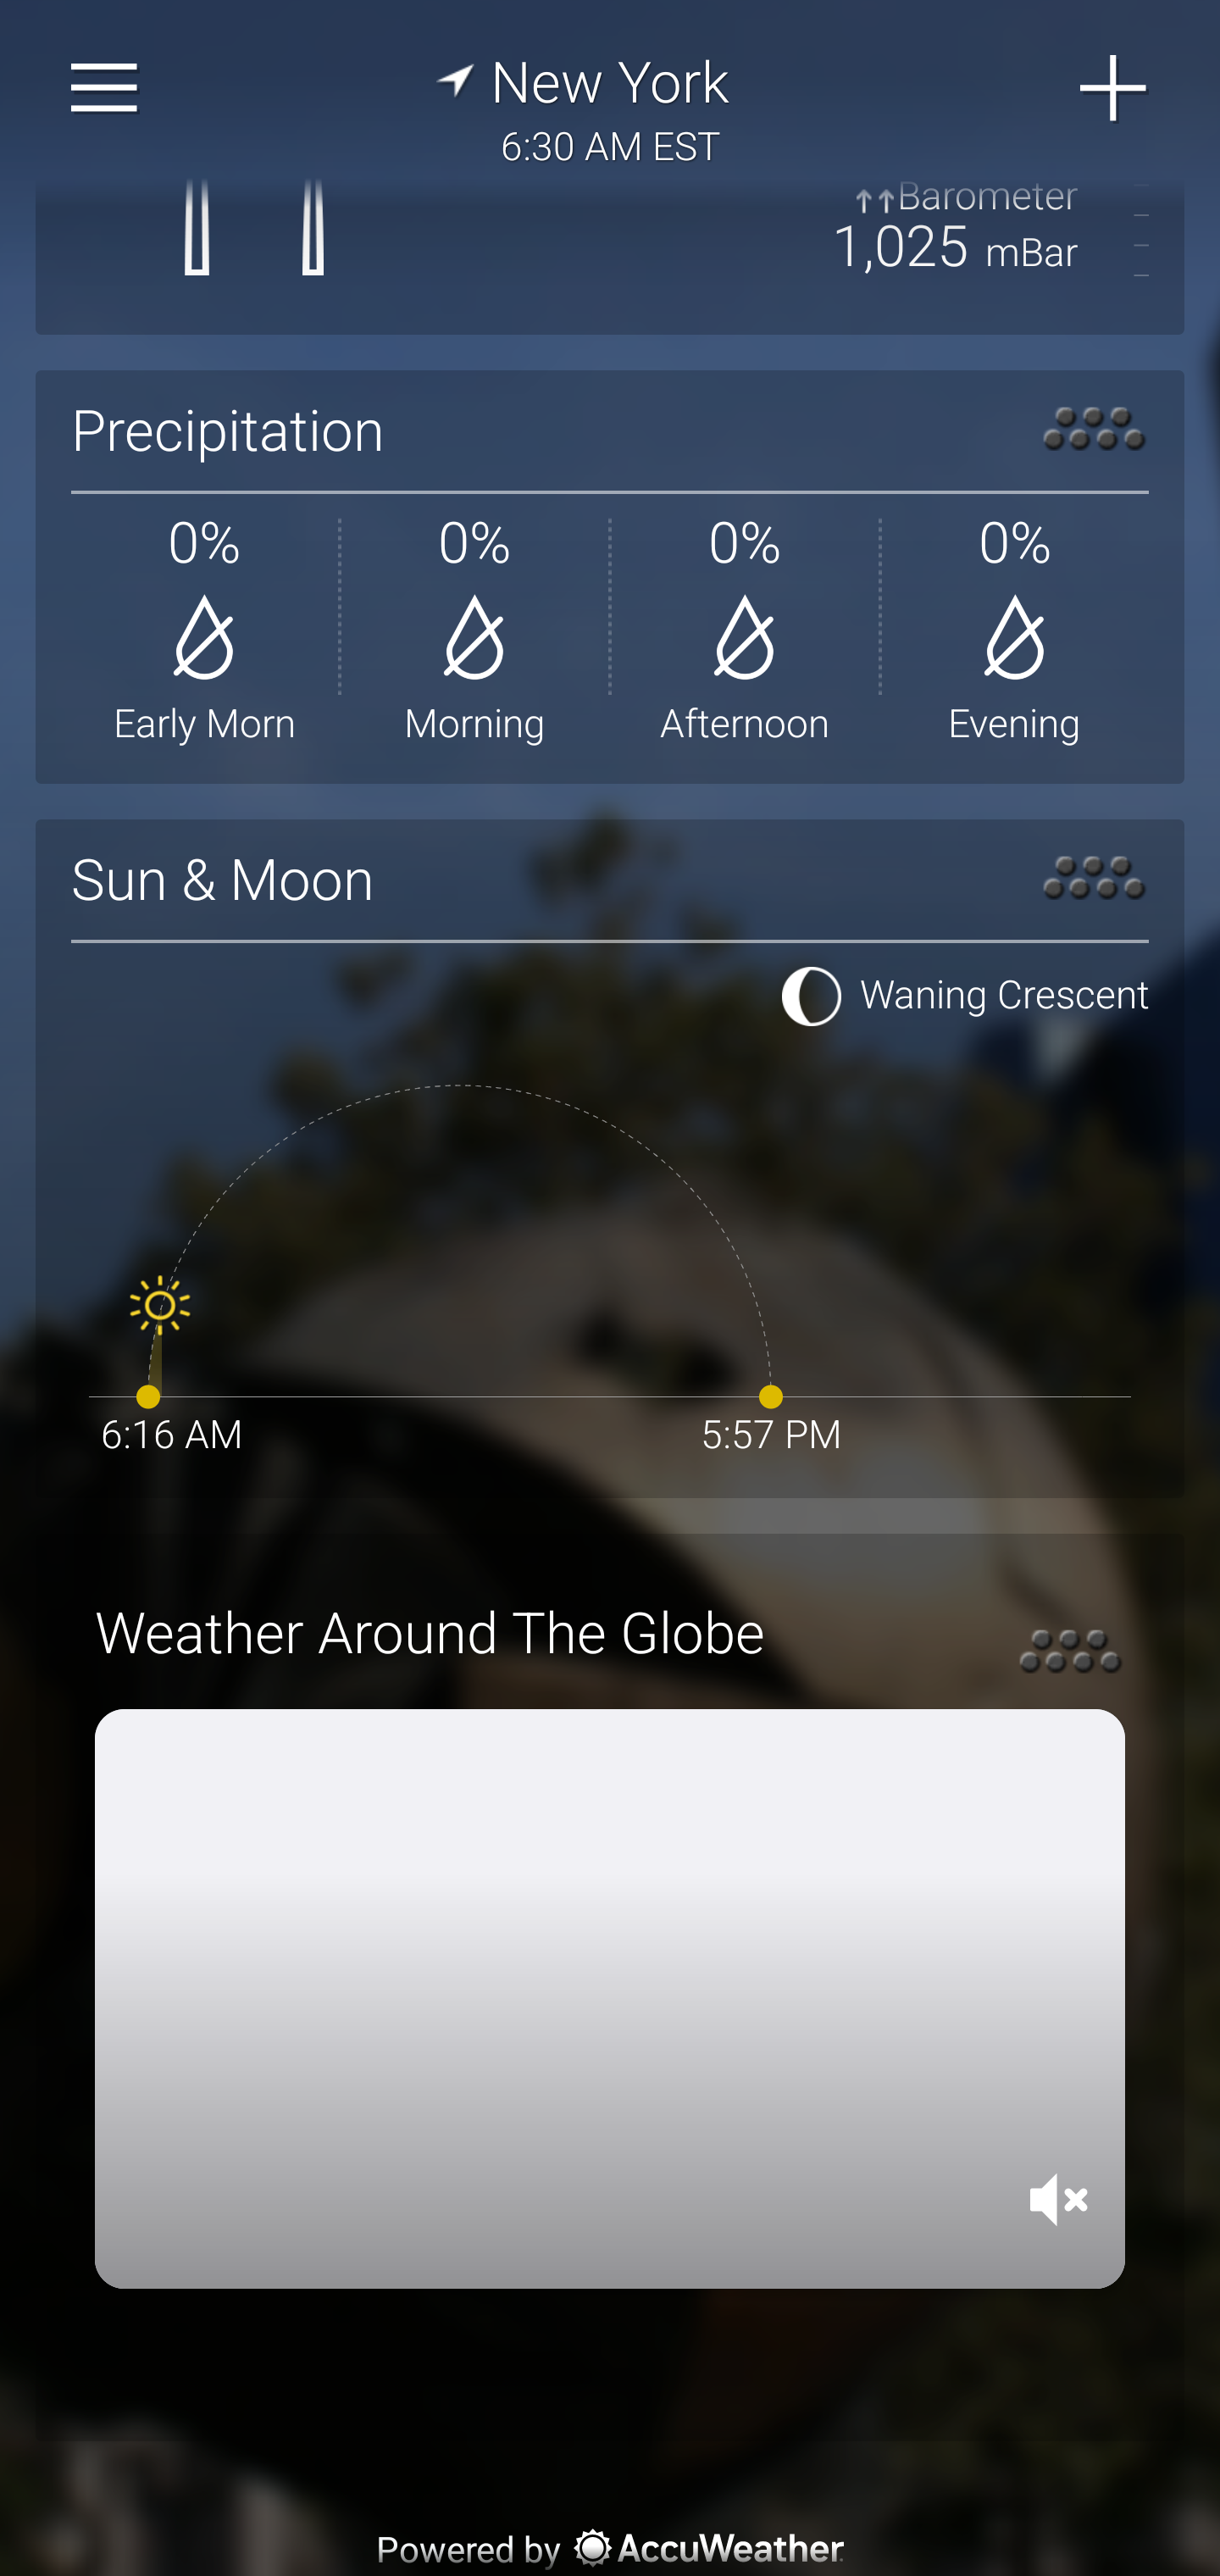  I want to click on Sidebar, so click(105, 88).